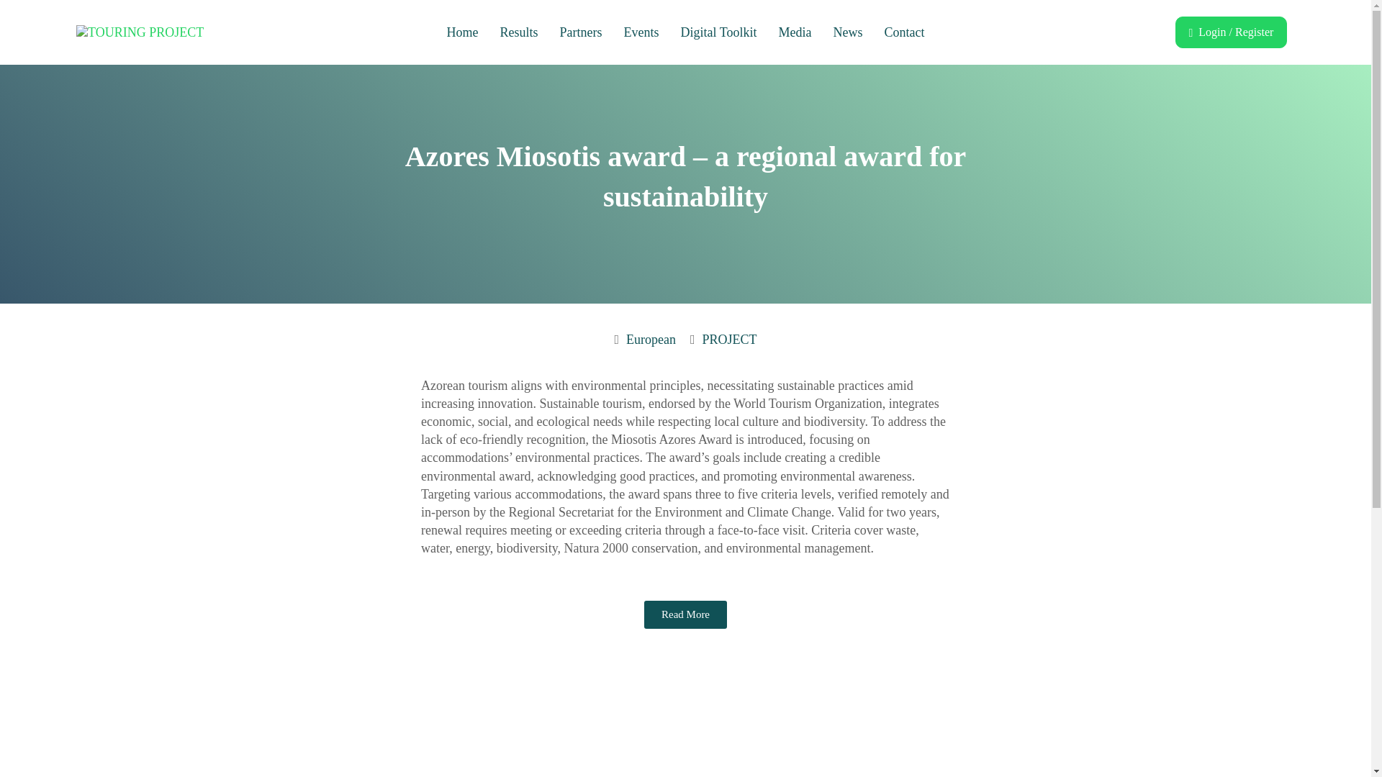 The height and width of the screenshot is (777, 1382). I want to click on Home, so click(462, 32).